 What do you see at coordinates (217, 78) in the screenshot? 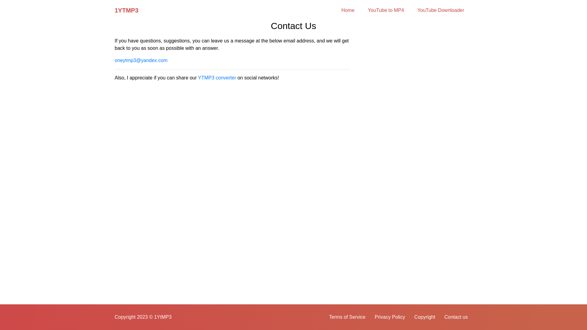
I see `YTMP3 converter` at bounding box center [217, 78].